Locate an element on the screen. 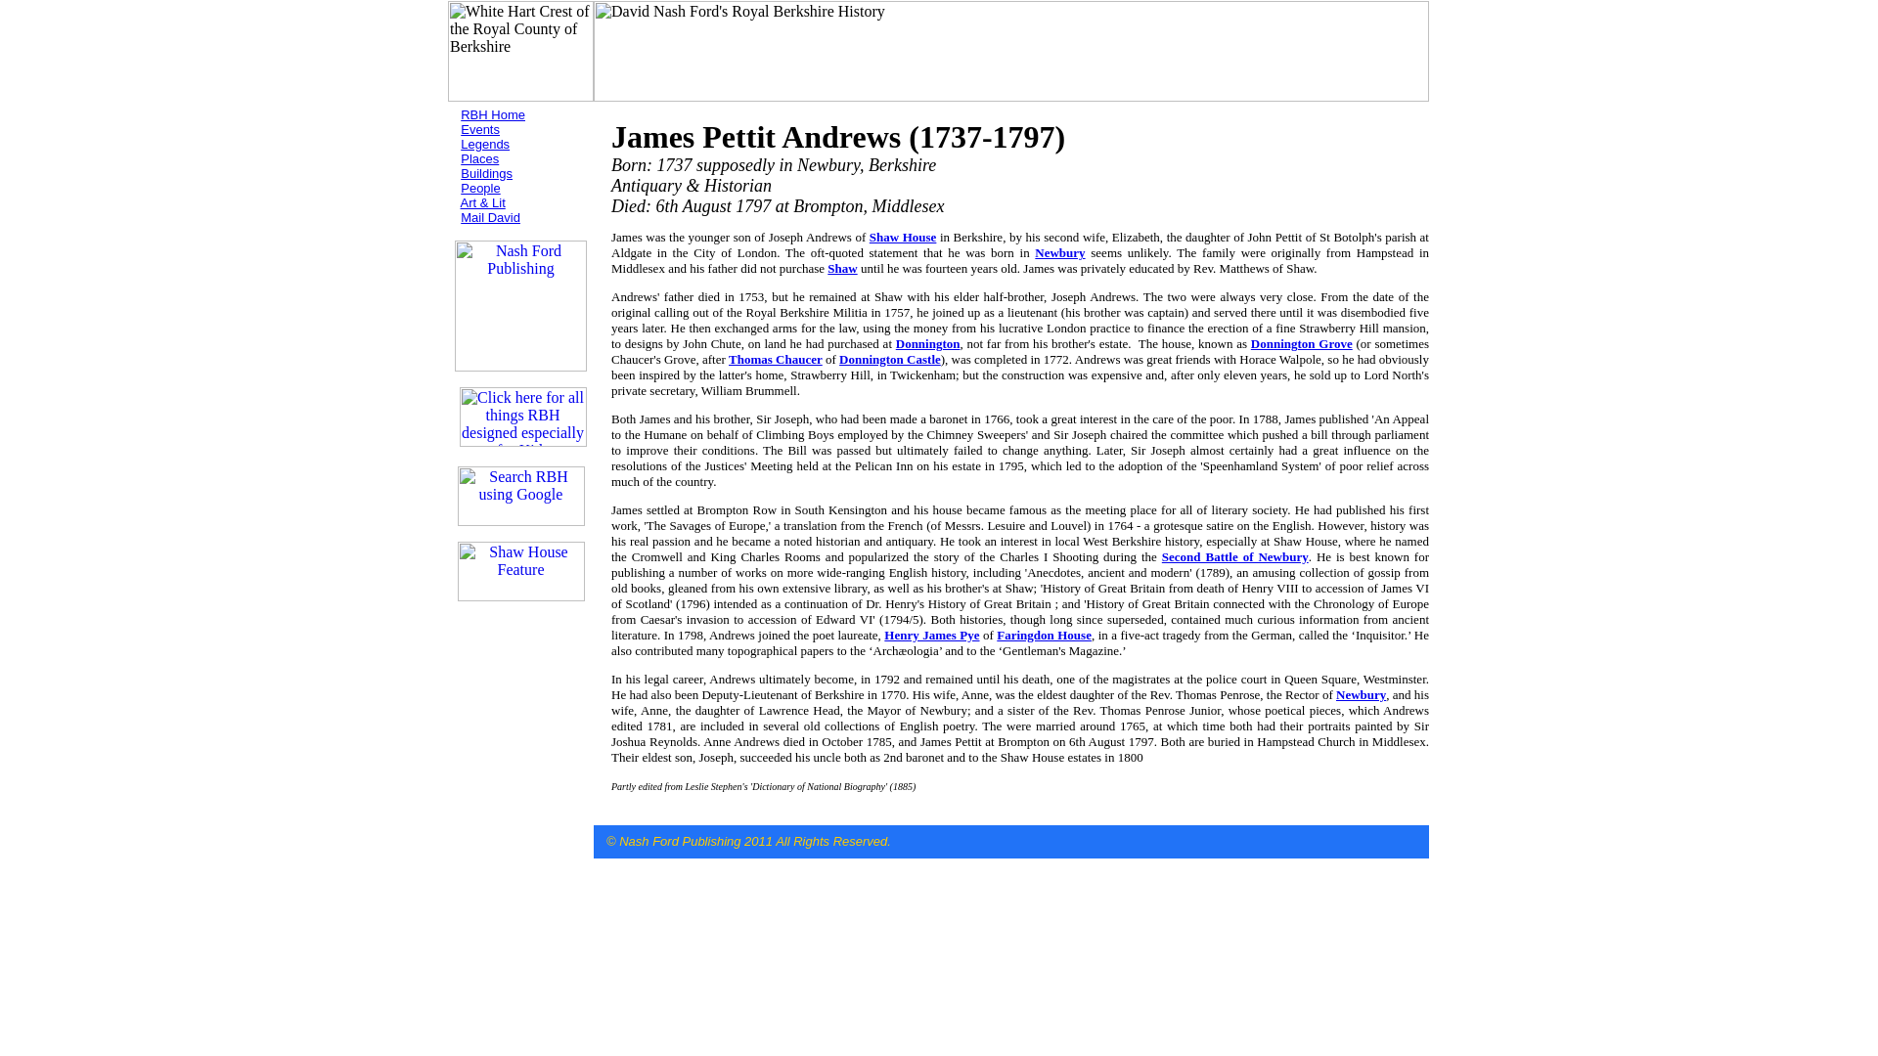  Donnington Grove is located at coordinates (1301, 343).